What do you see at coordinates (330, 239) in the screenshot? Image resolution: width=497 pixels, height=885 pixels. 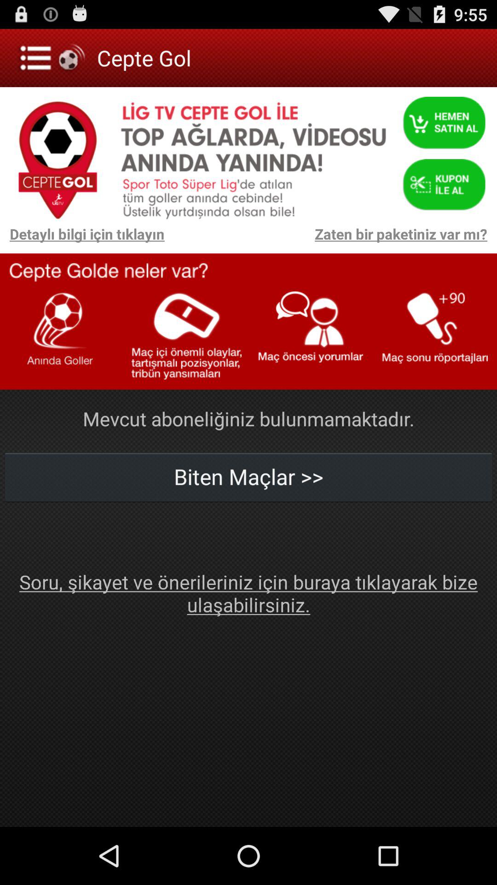 I see `scroll until zaten bir paketiniz item` at bounding box center [330, 239].